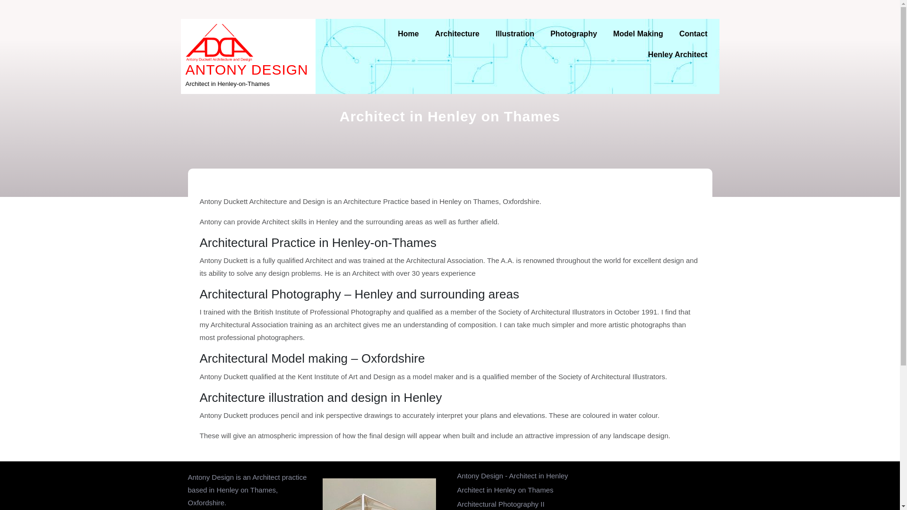  Describe the element at coordinates (457, 34) in the screenshot. I see `Architecture` at that location.